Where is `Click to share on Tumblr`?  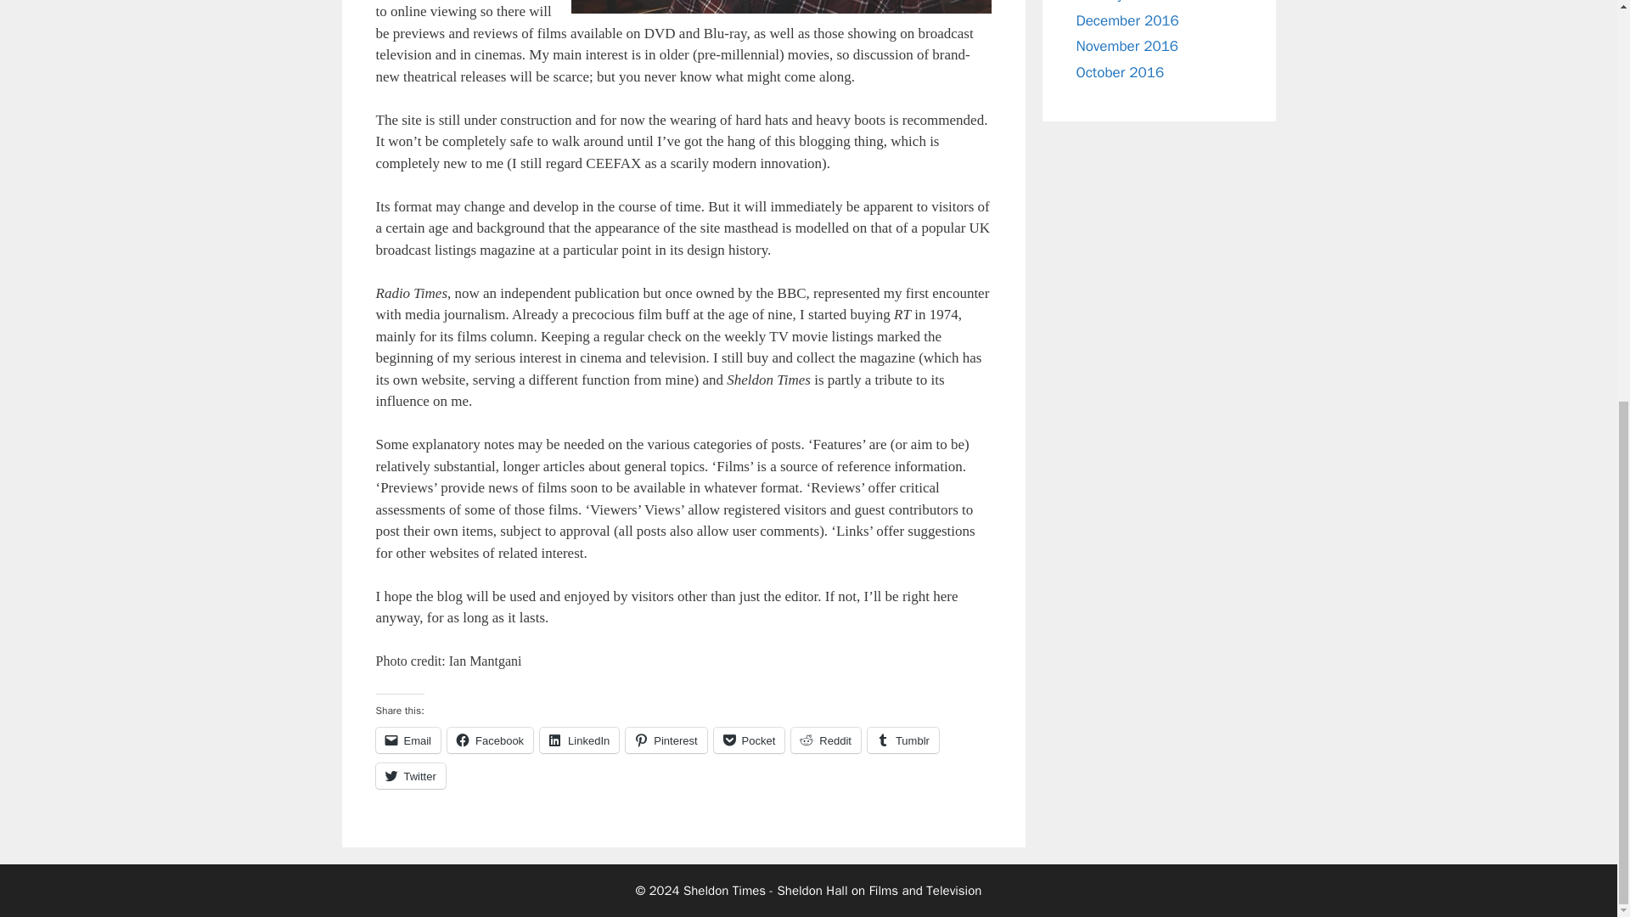 Click to share on Tumblr is located at coordinates (902, 740).